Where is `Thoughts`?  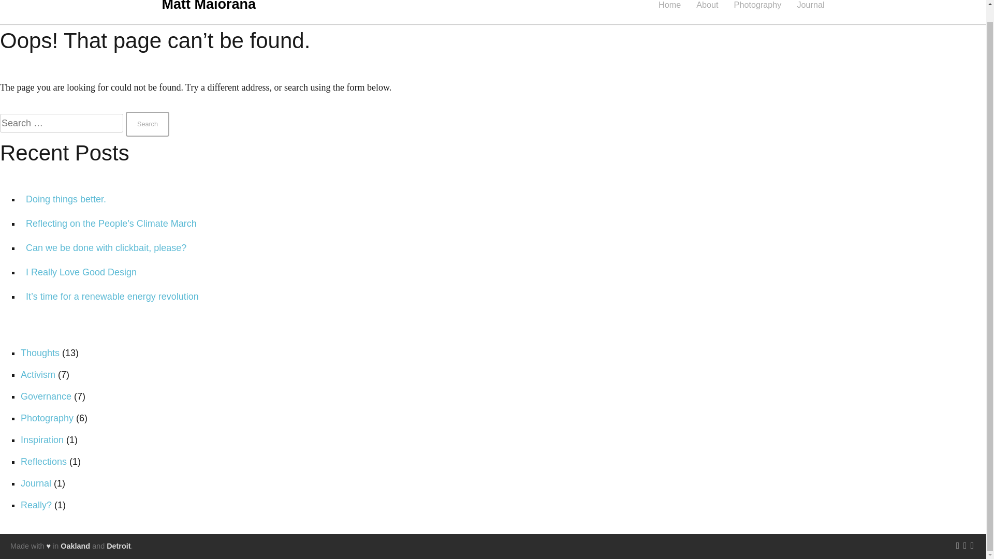
Thoughts is located at coordinates (40, 353).